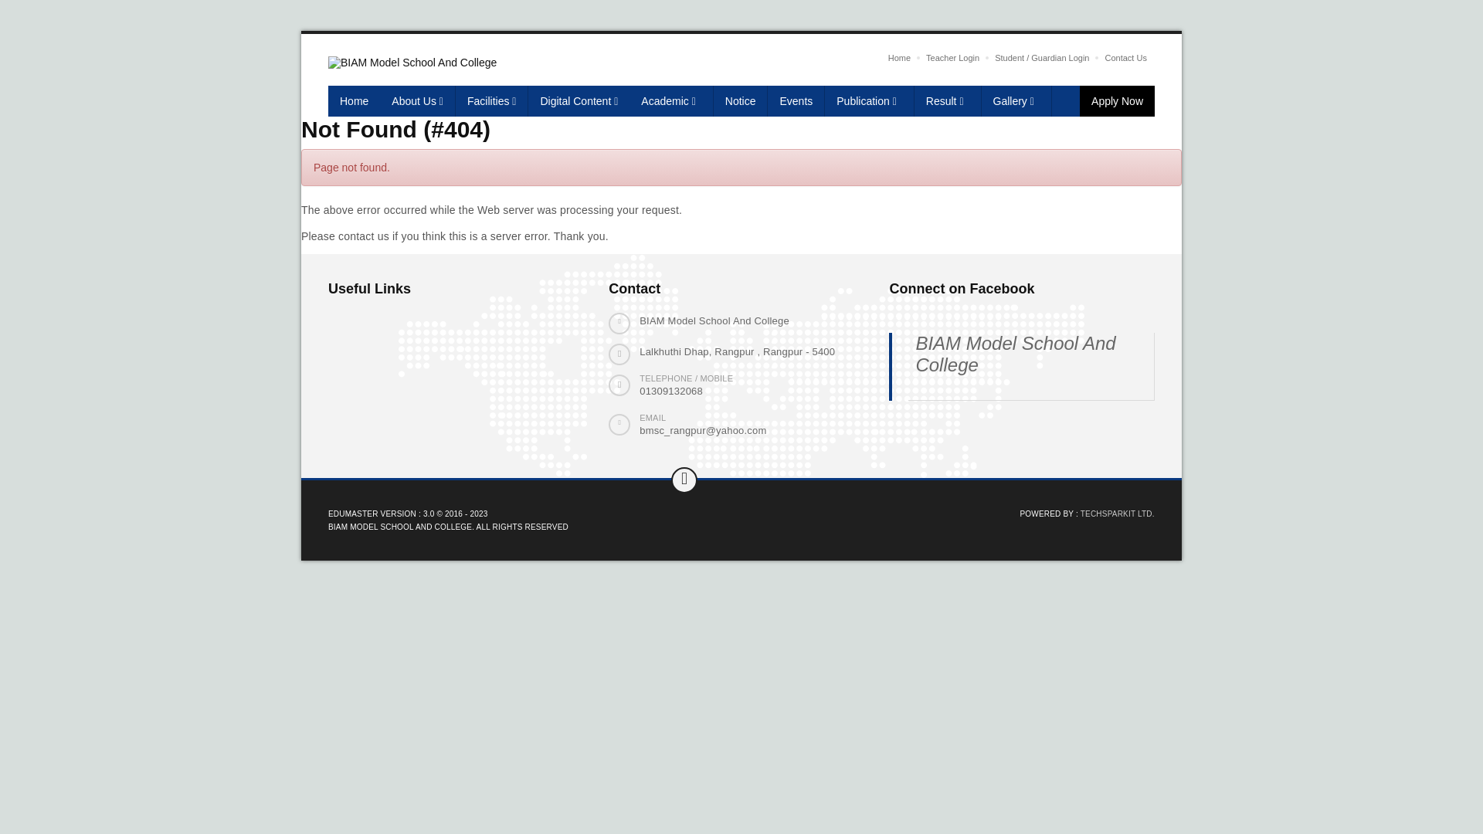 The width and height of the screenshot is (1483, 834). I want to click on Gallery, so click(1016, 101).